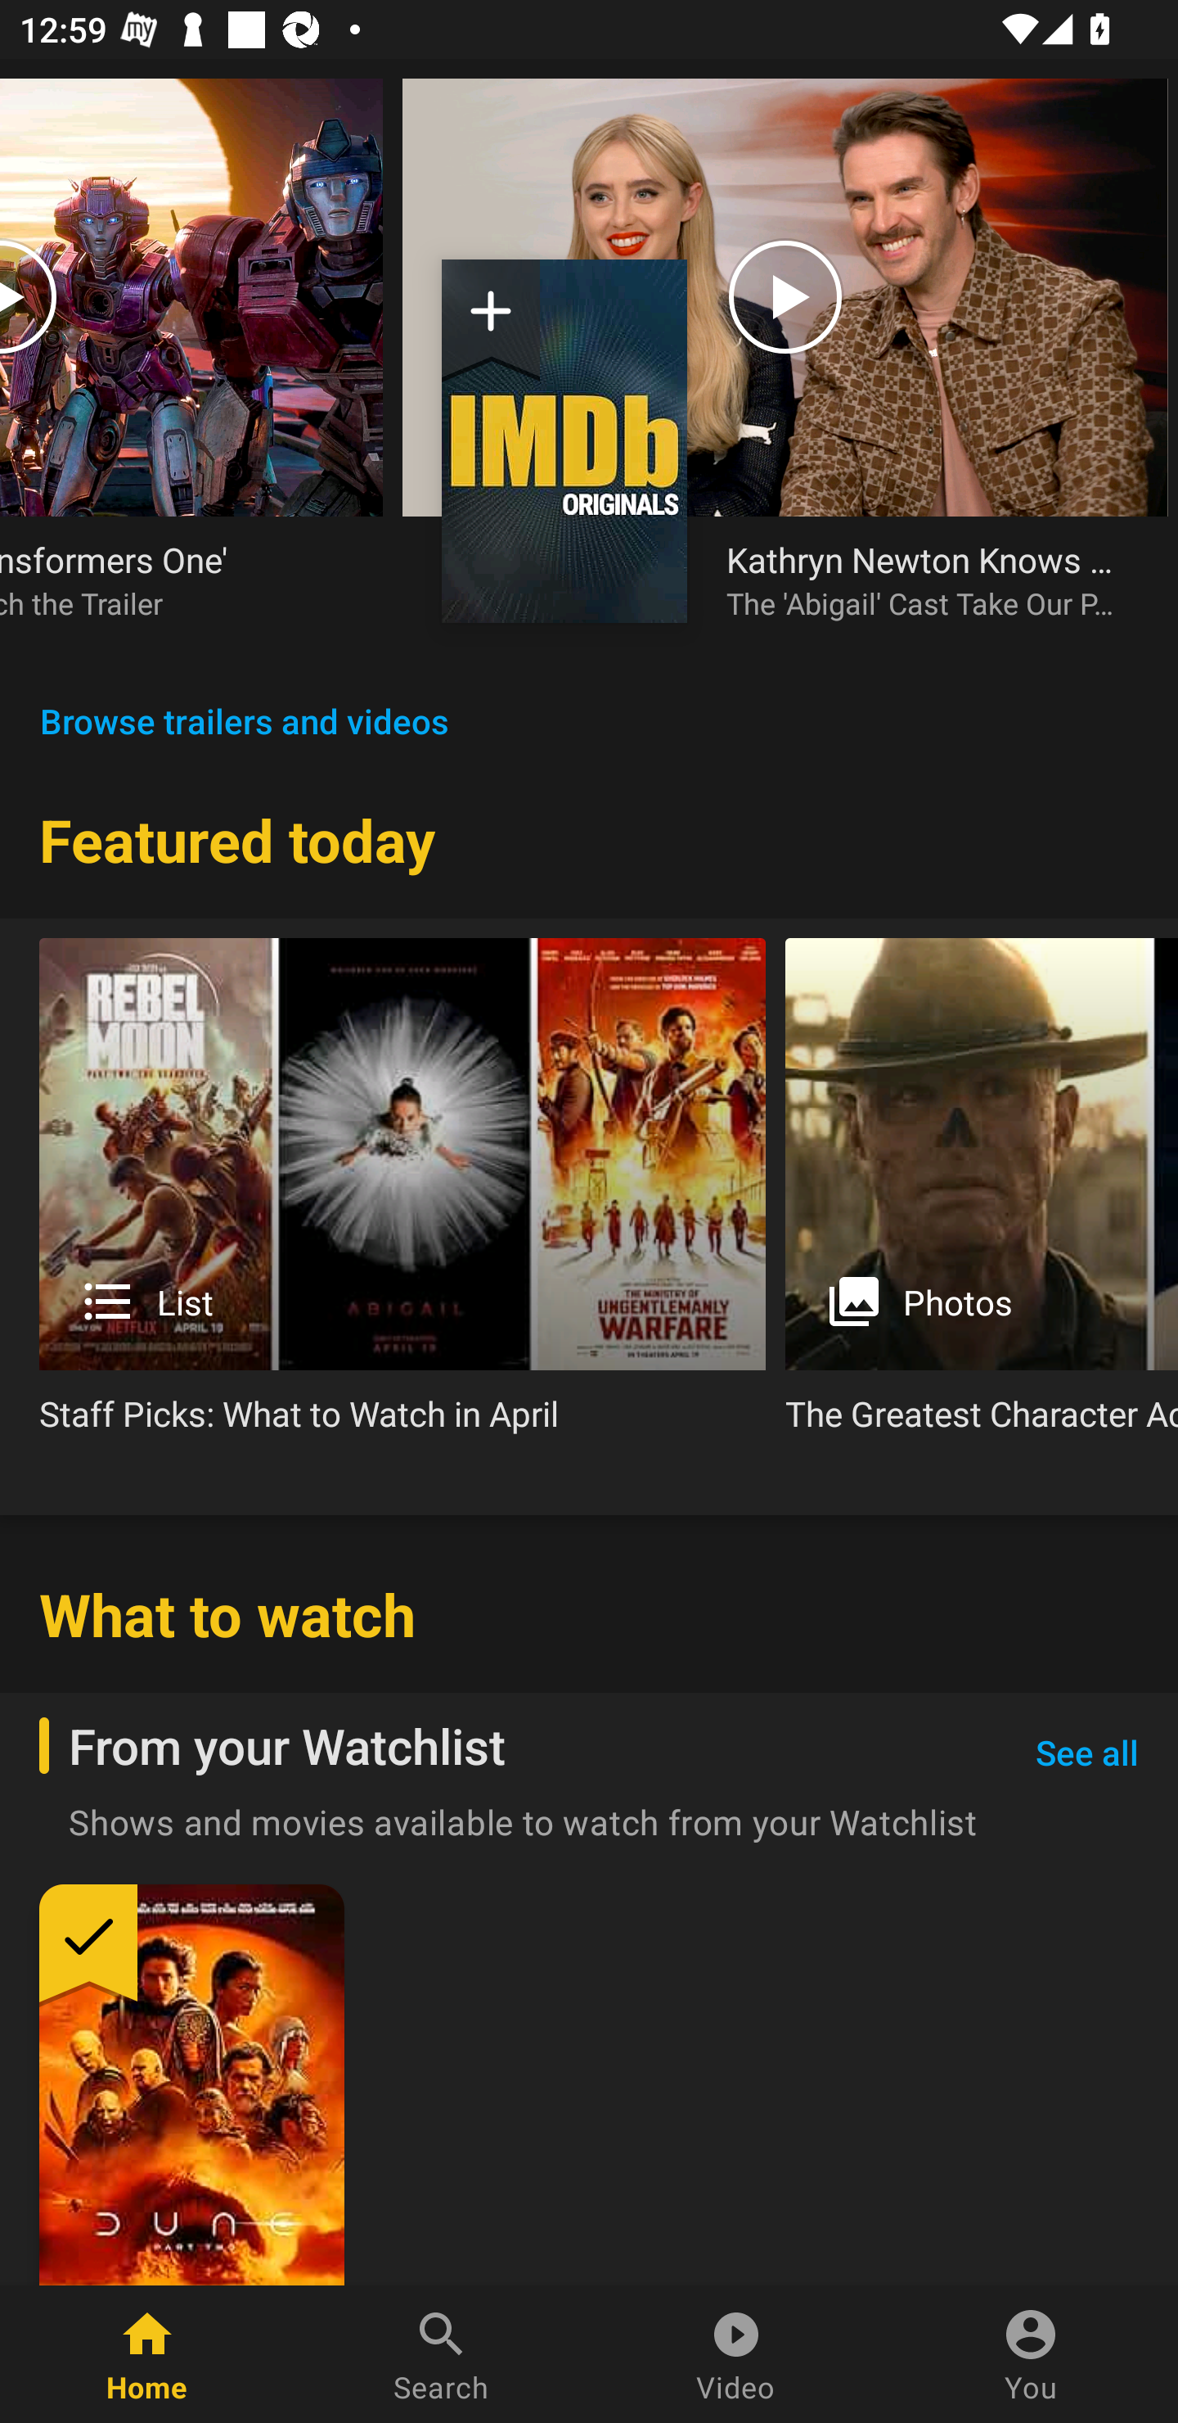  Describe the element at coordinates (564, 440) in the screenshot. I see `Not in watchlist` at that location.